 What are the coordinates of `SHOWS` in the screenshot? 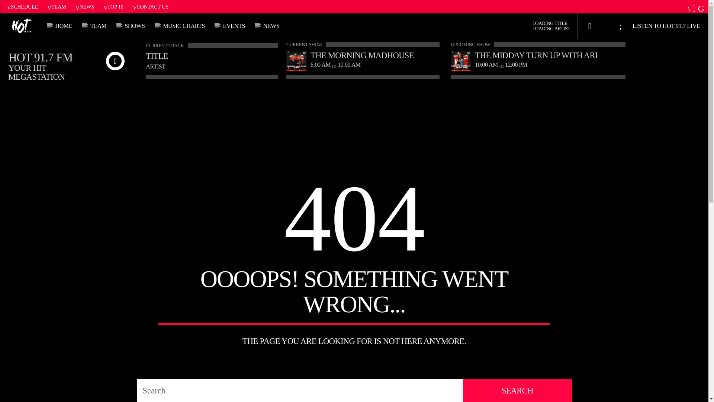 It's located at (135, 26).